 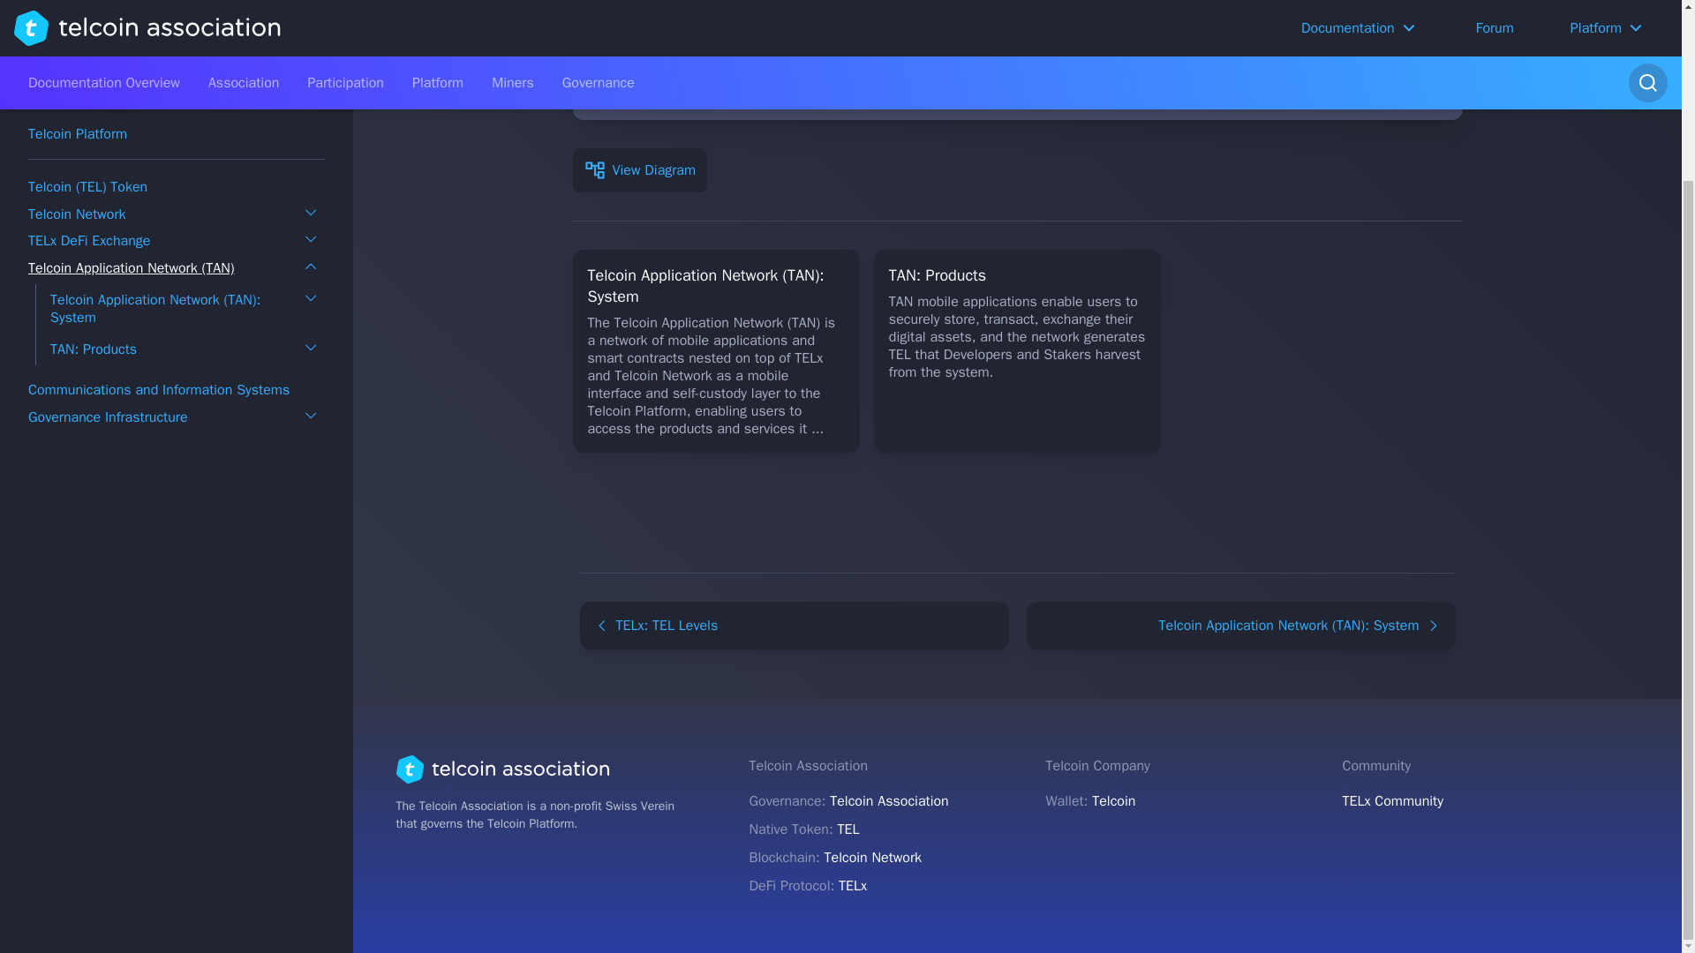 What do you see at coordinates (872, 858) in the screenshot?
I see `Telcoin Network` at bounding box center [872, 858].